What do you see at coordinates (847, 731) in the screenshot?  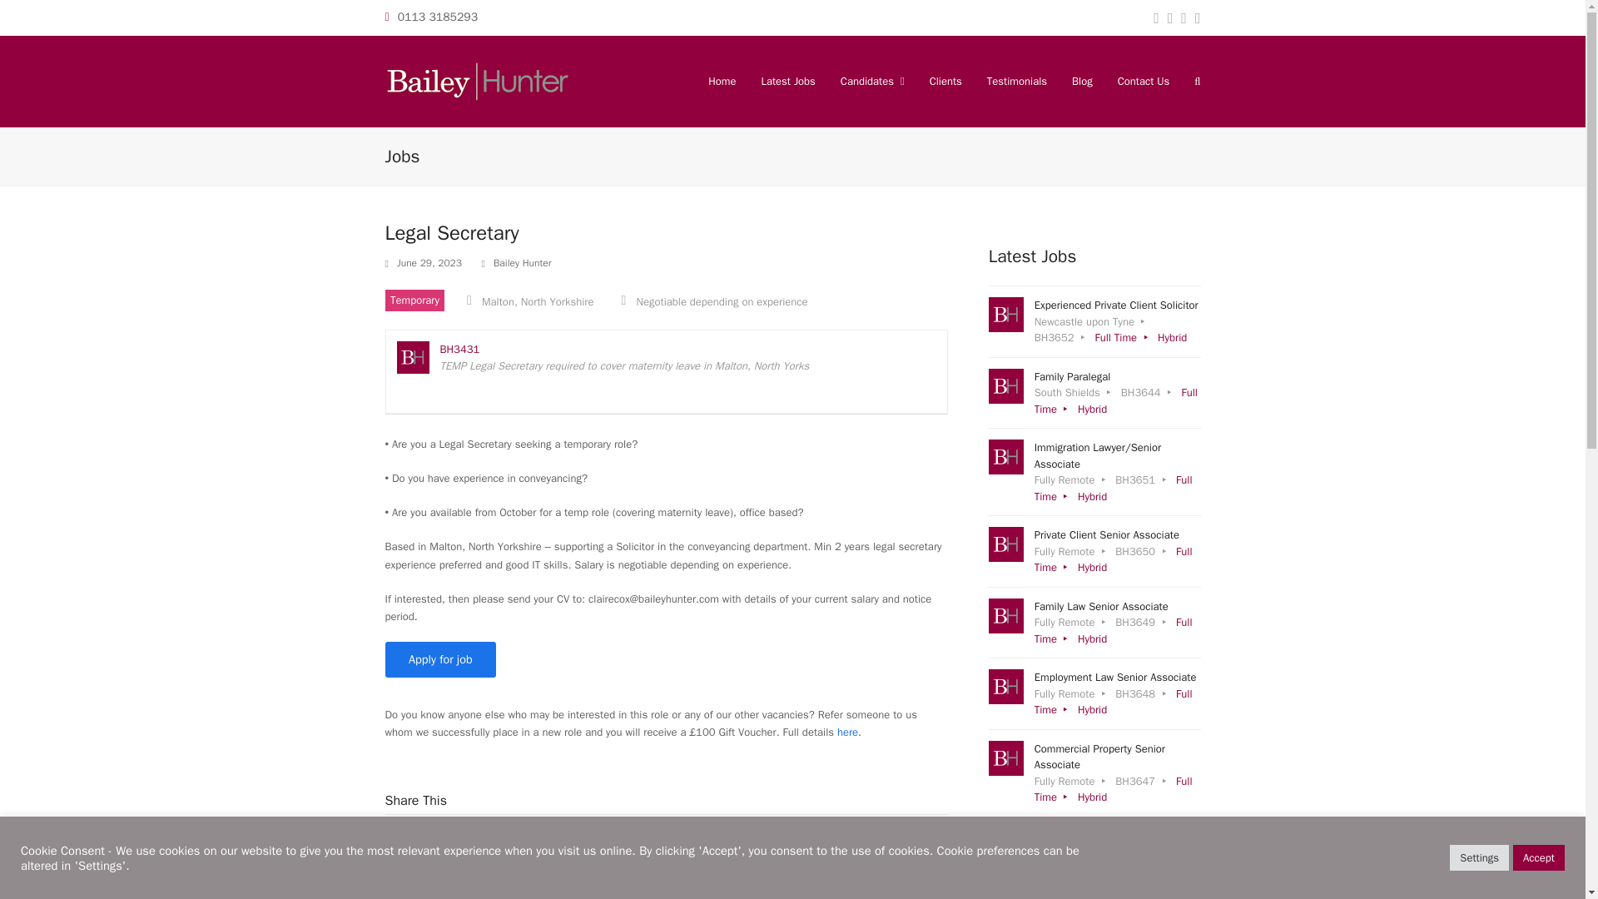 I see `Blog` at bounding box center [847, 731].